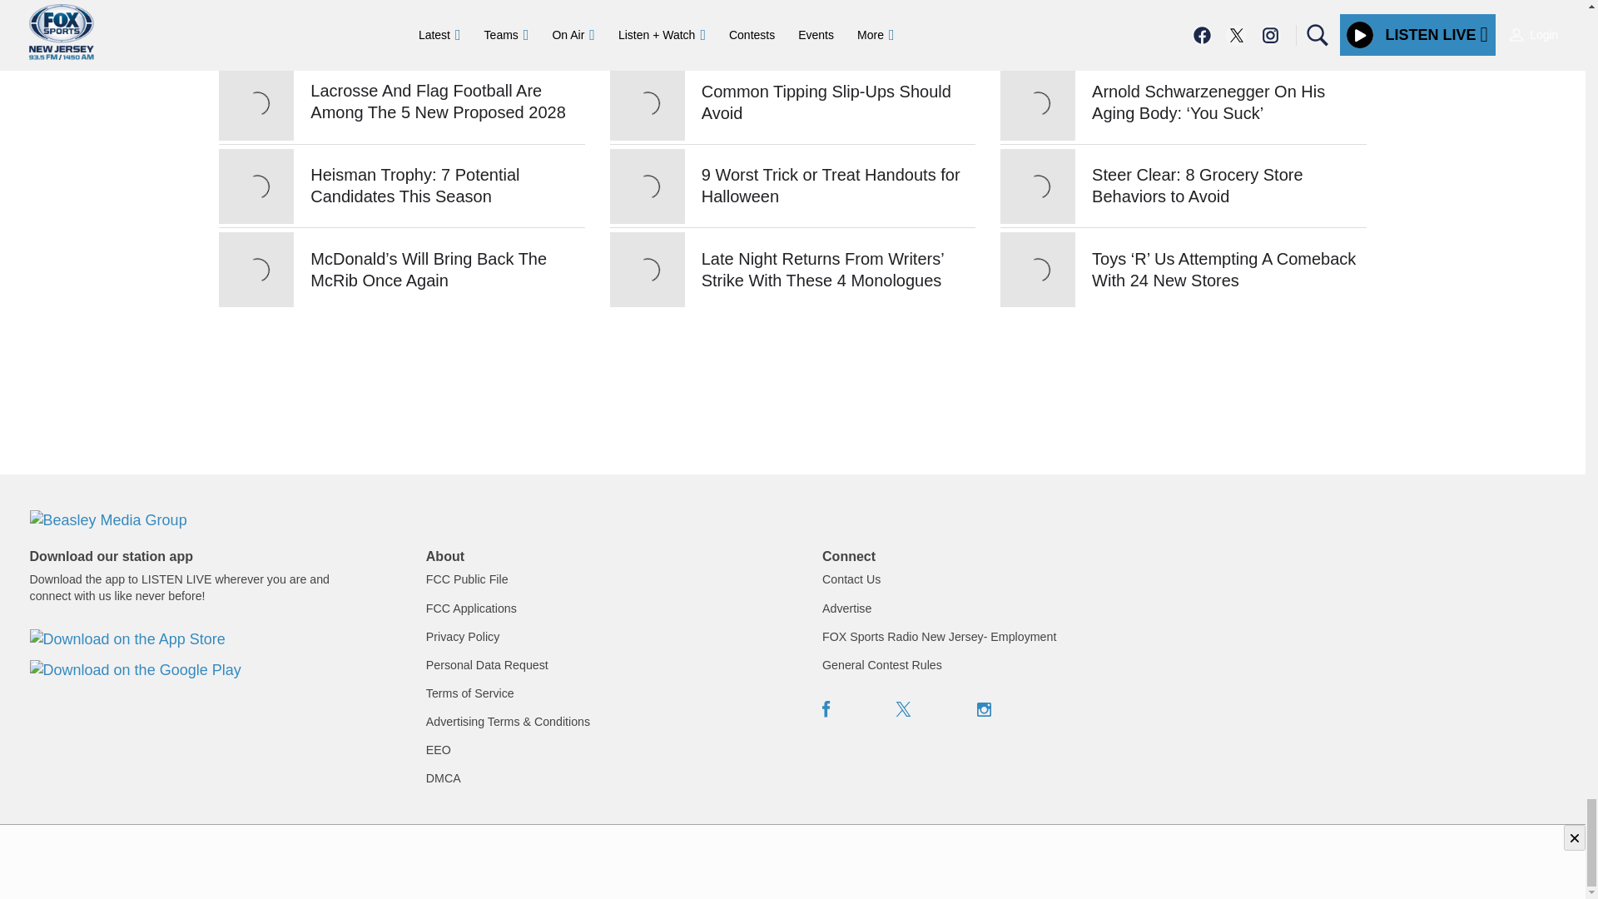 The width and height of the screenshot is (1598, 899). Describe the element at coordinates (984, 709) in the screenshot. I see `Instagram` at that location.